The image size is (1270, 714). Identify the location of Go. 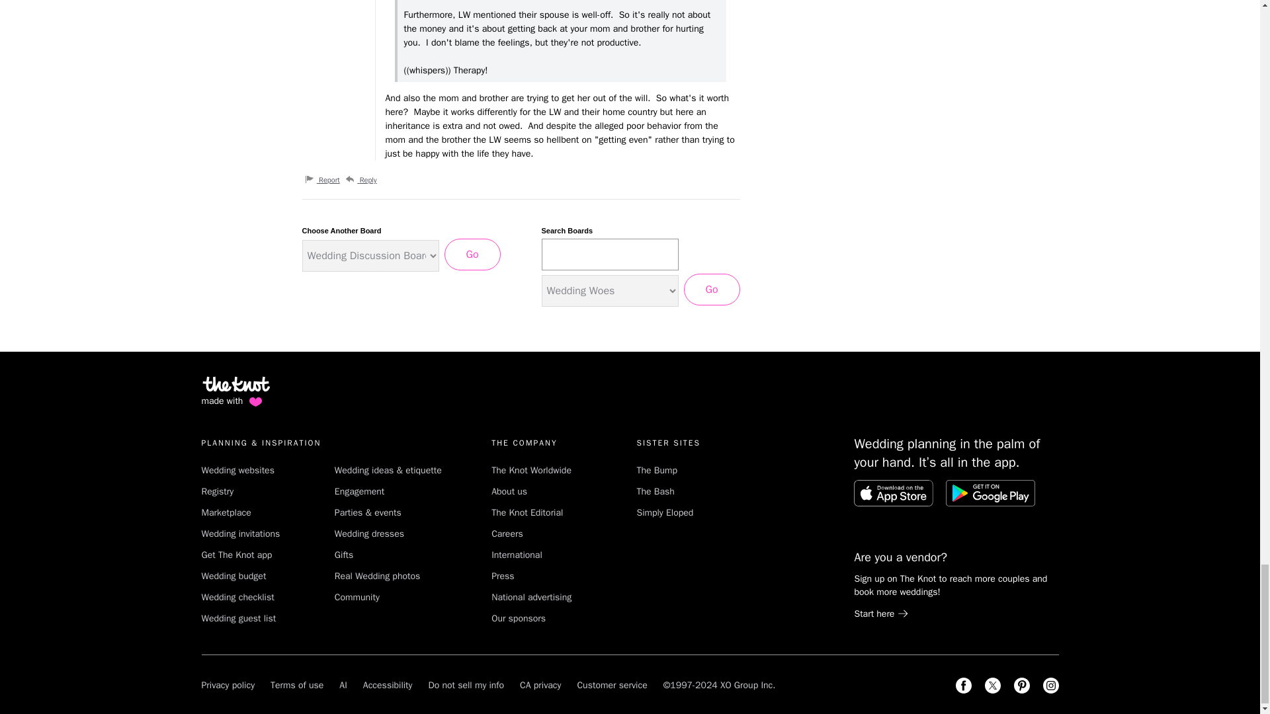
(472, 254).